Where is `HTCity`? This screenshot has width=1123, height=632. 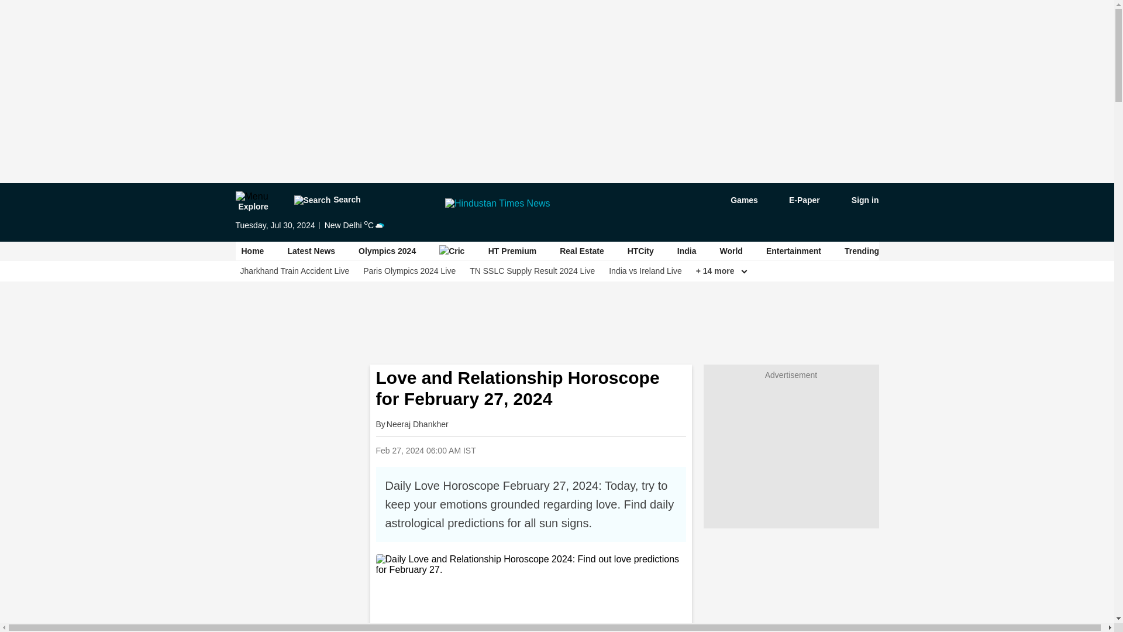
HTCity is located at coordinates (640, 251).